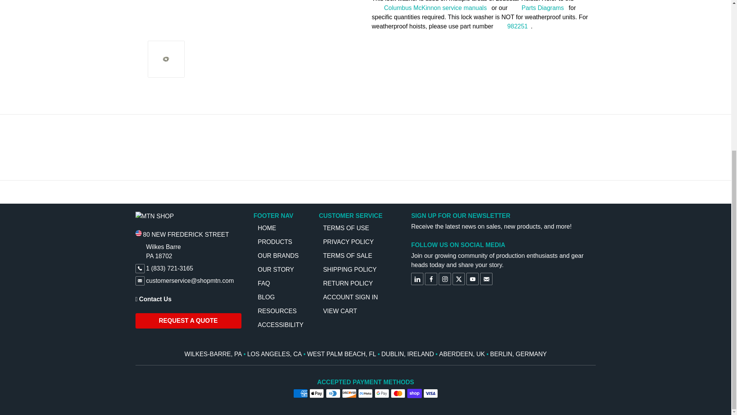  I want to click on Email MTN SHOP, so click(486, 279).